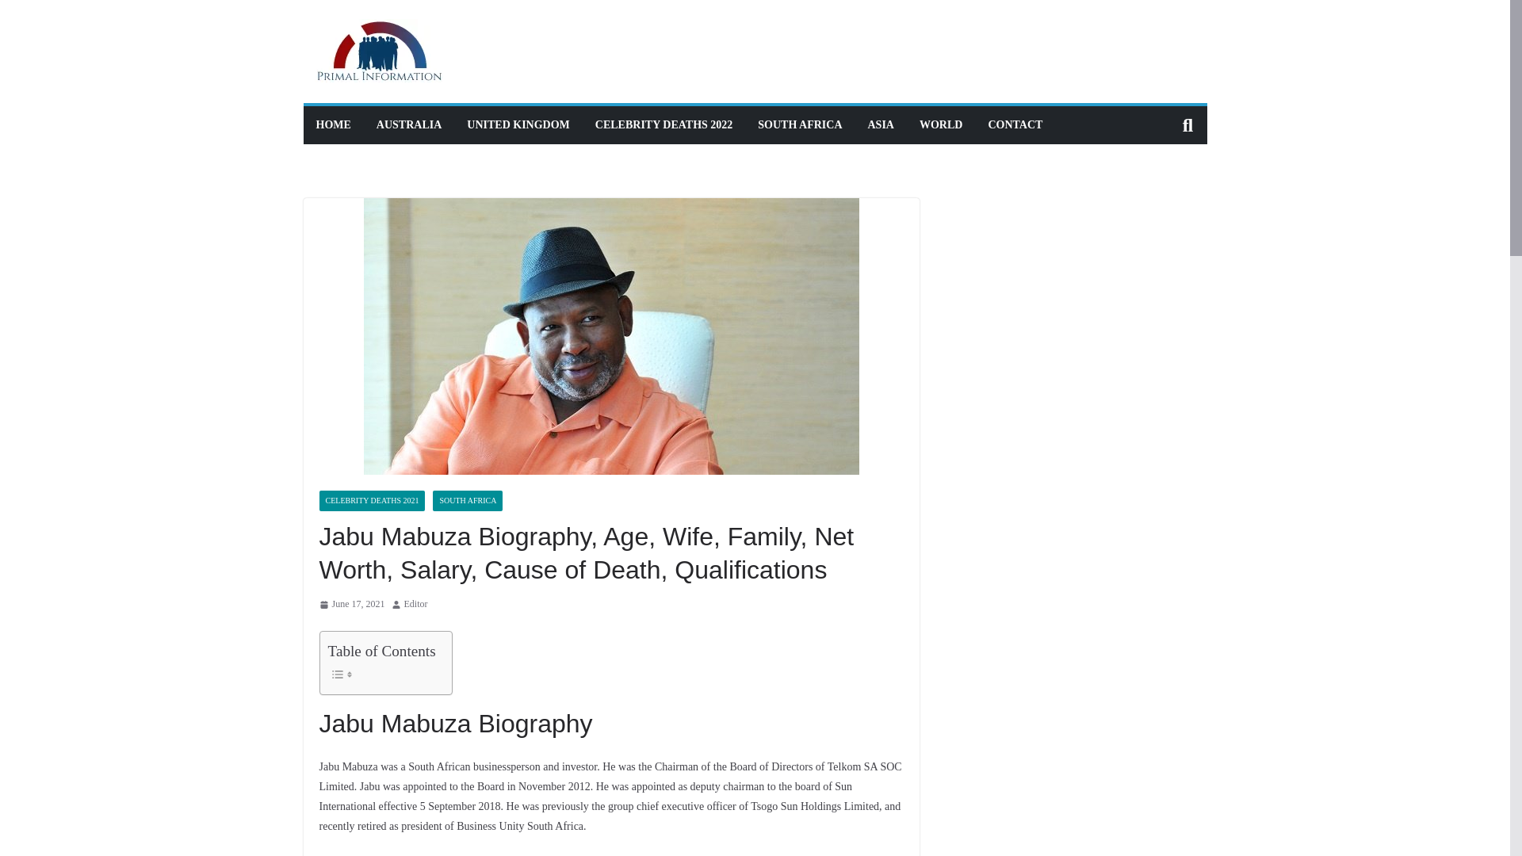 The image size is (1522, 856). I want to click on CONTACT, so click(1015, 124).